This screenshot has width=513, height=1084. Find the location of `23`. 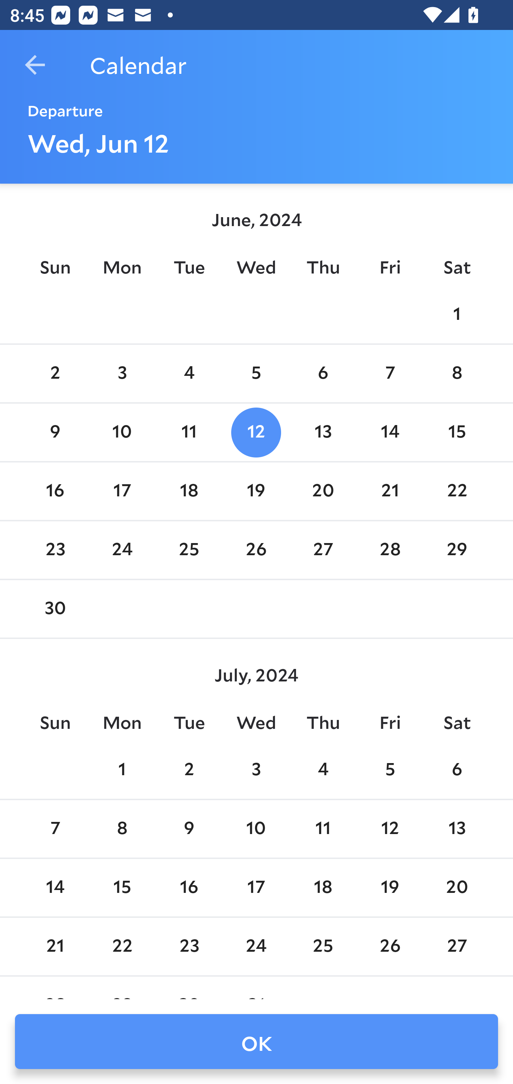

23 is located at coordinates (55, 551).